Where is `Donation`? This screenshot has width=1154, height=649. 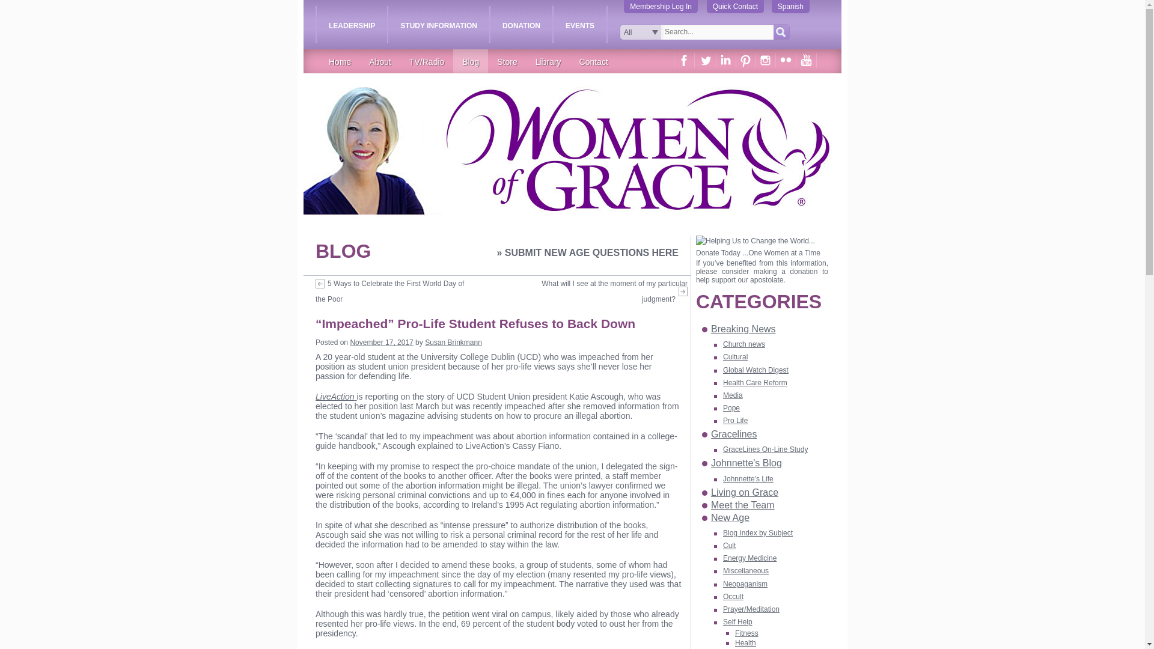 Donation is located at coordinates (522, 24).